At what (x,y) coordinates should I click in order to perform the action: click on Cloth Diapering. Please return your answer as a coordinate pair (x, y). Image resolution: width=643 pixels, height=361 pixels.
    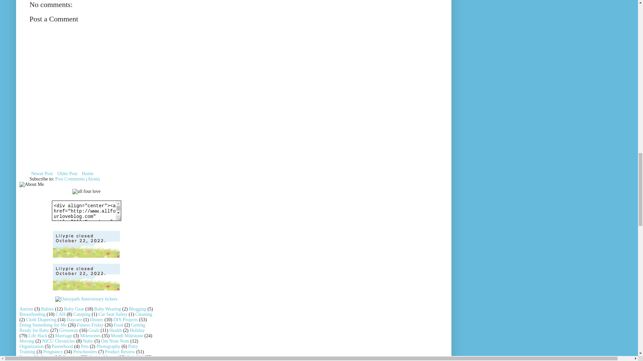
    Looking at the image, I should click on (41, 320).